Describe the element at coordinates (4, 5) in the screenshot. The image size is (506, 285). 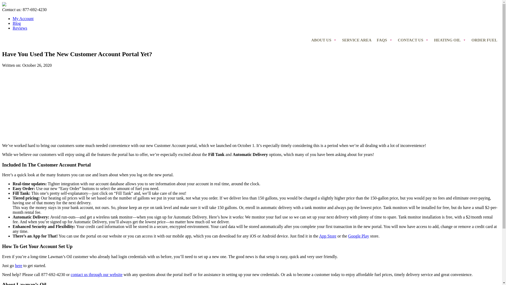
I see `home` at that location.